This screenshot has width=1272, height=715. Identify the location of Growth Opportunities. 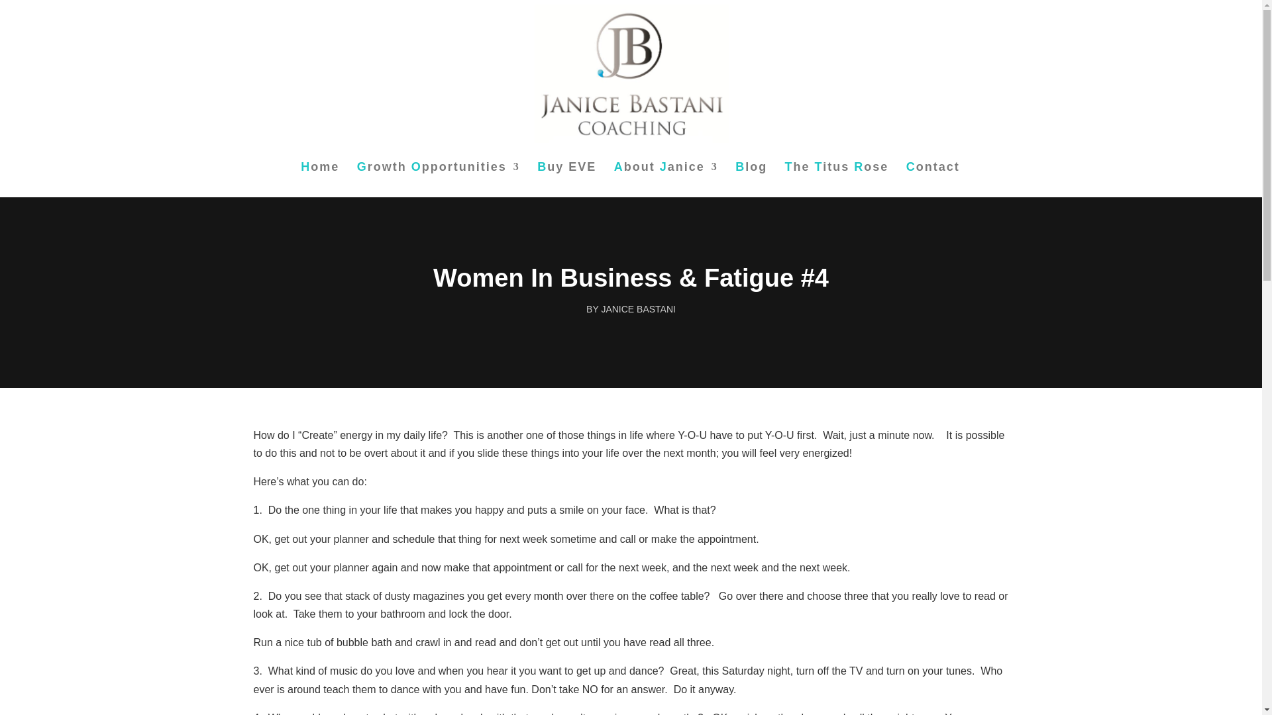
(439, 180).